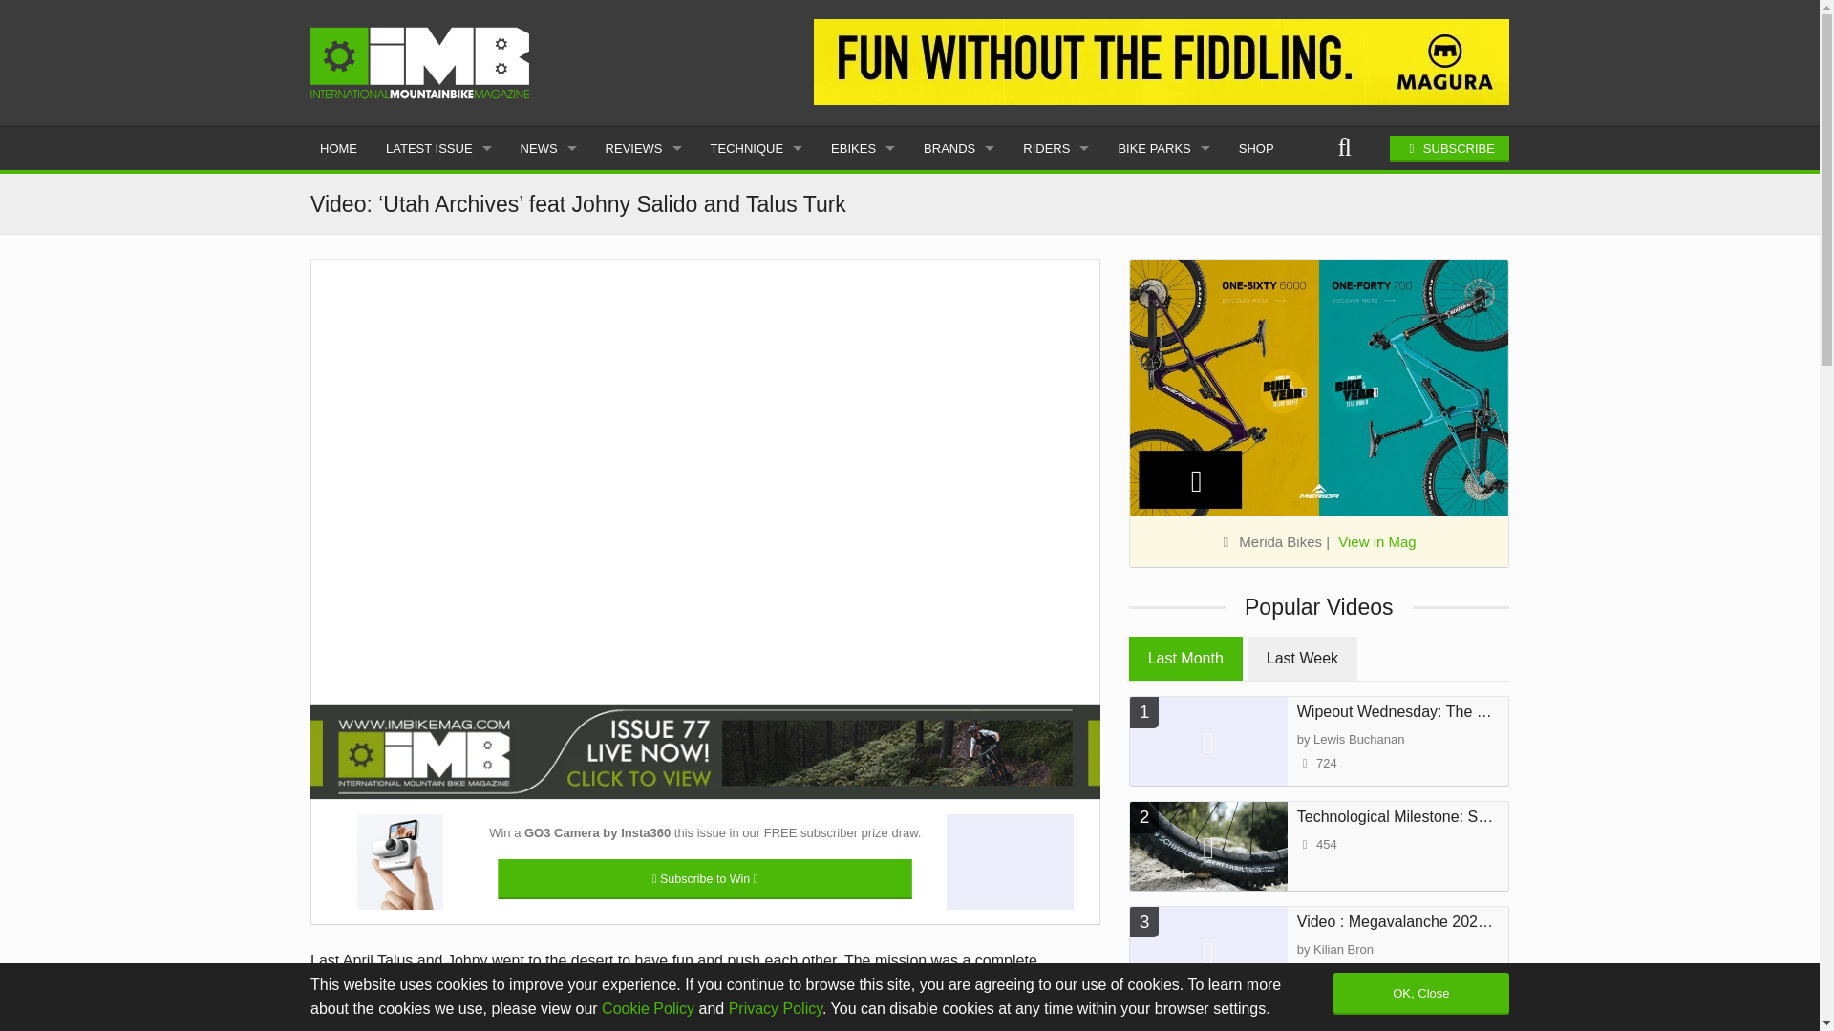  I want to click on BACK ISSUES, so click(438, 281).